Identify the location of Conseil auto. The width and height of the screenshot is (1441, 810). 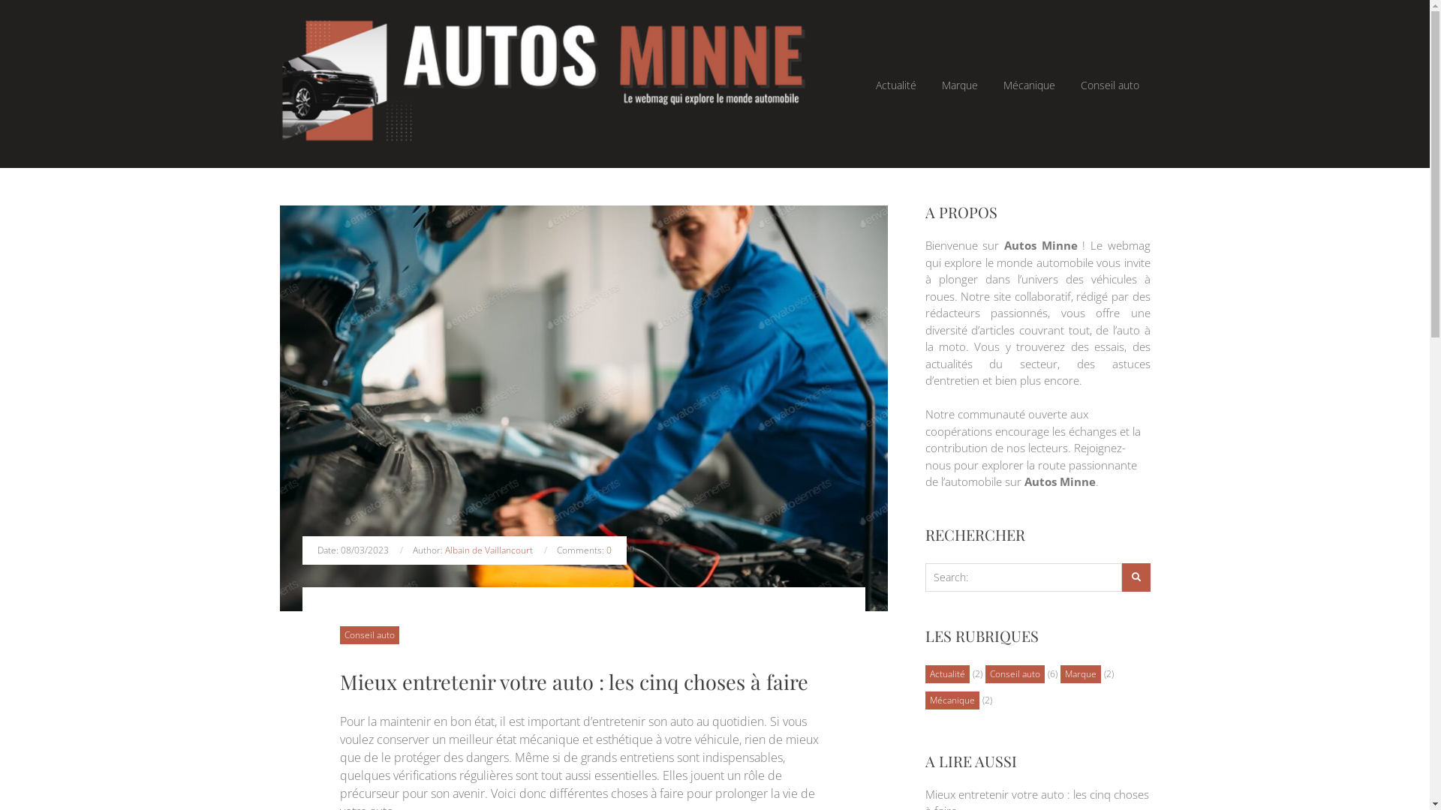
(1015, 674).